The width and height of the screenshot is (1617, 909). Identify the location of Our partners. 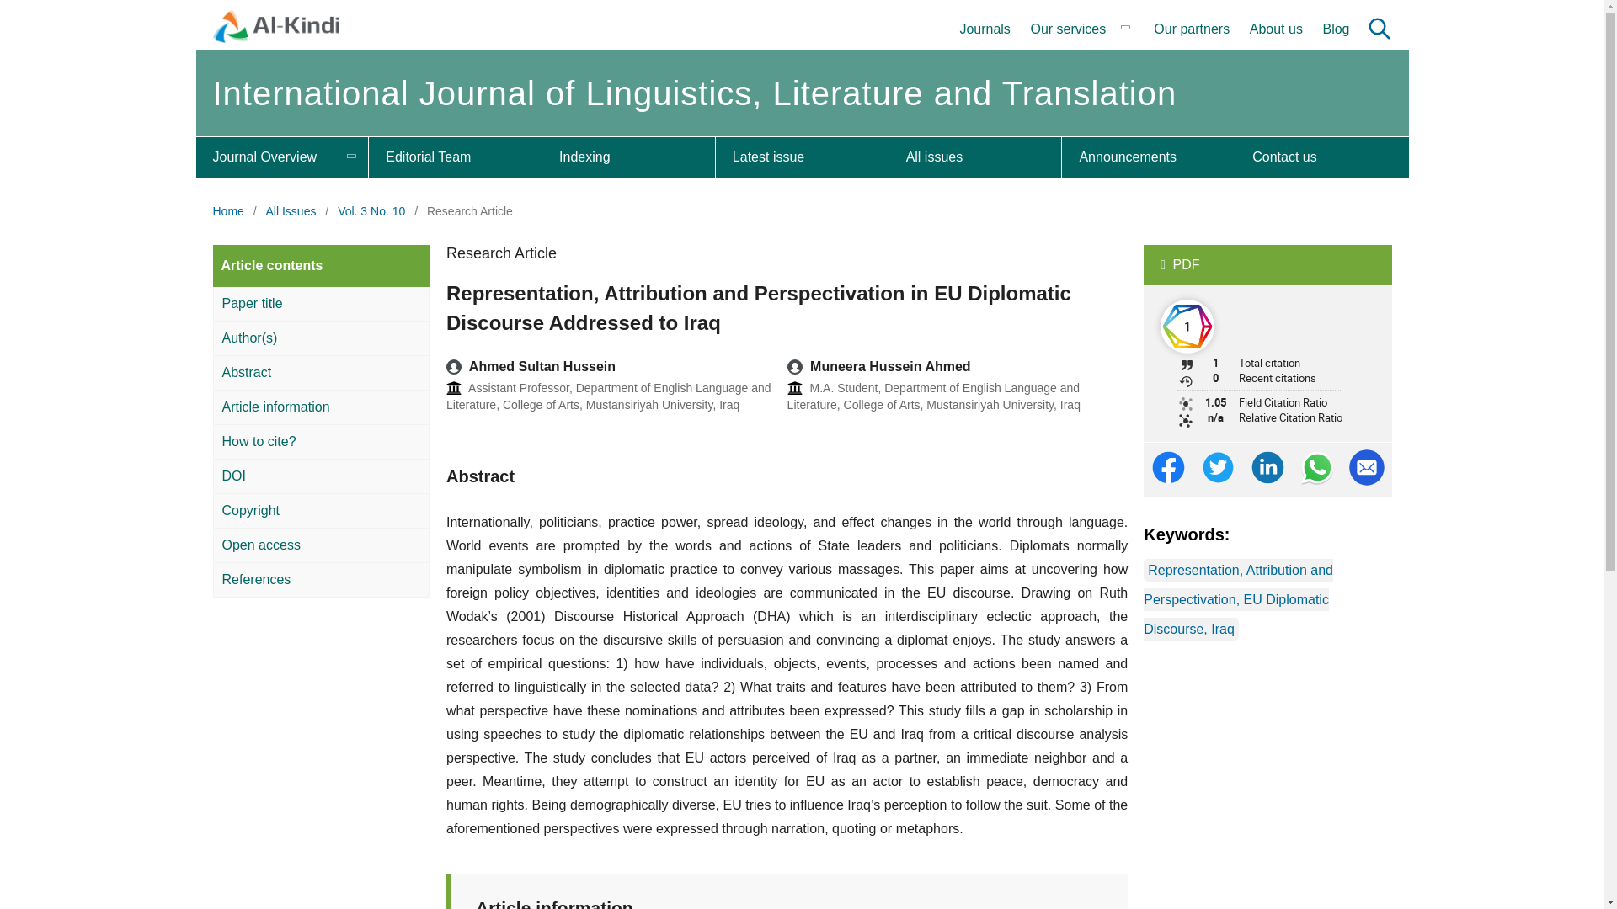
(1191, 29).